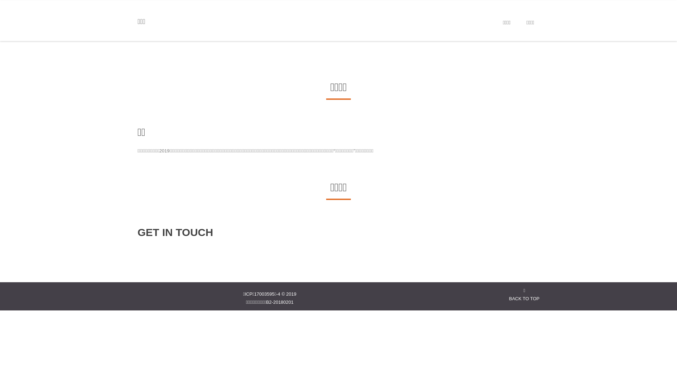 This screenshot has height=381, width=677. What do you see at coordinates (524, 295) in the screenshot?
I see `BACK TO TOP` at bounding box center [524, 295].